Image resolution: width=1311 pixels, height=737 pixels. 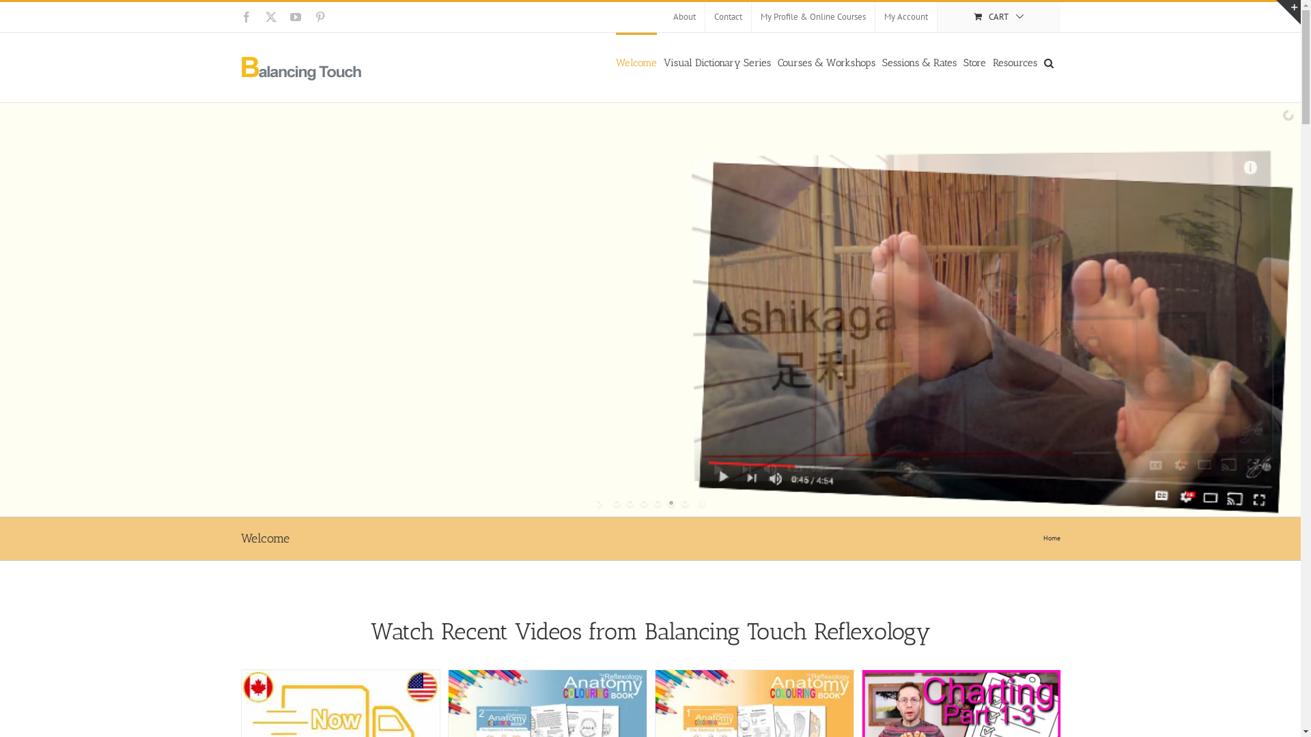 What do you see at coordinates (295, 17) in the screenshot?
I see `YouTube` at bounding box center [295, 17].